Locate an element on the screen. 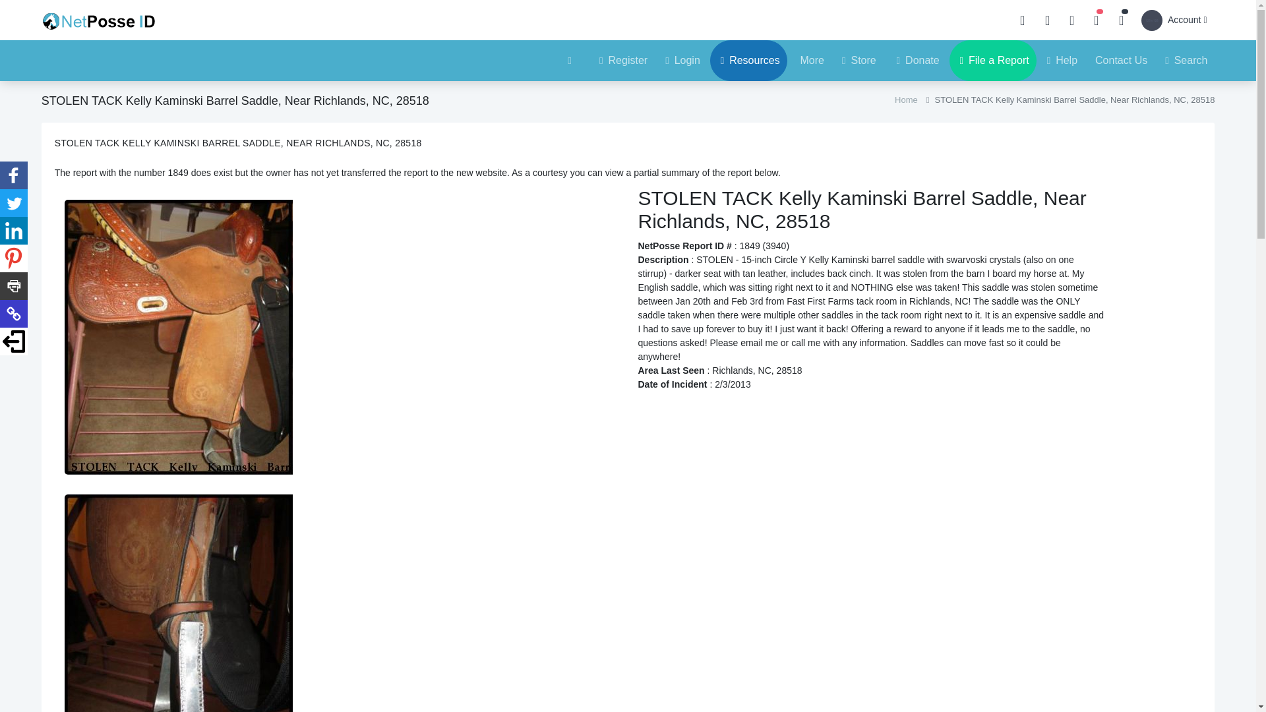  More is located at coordinates (811, 61).